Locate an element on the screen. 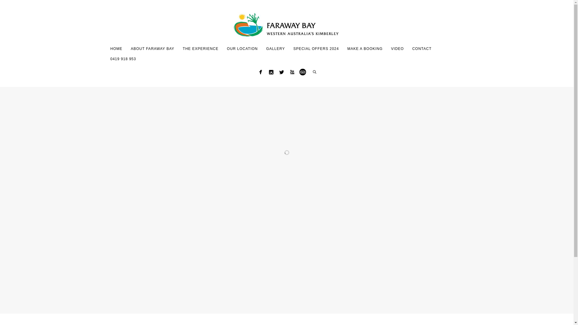 The image size is (578, 325). Twitter is located at coordinates (282, 72).